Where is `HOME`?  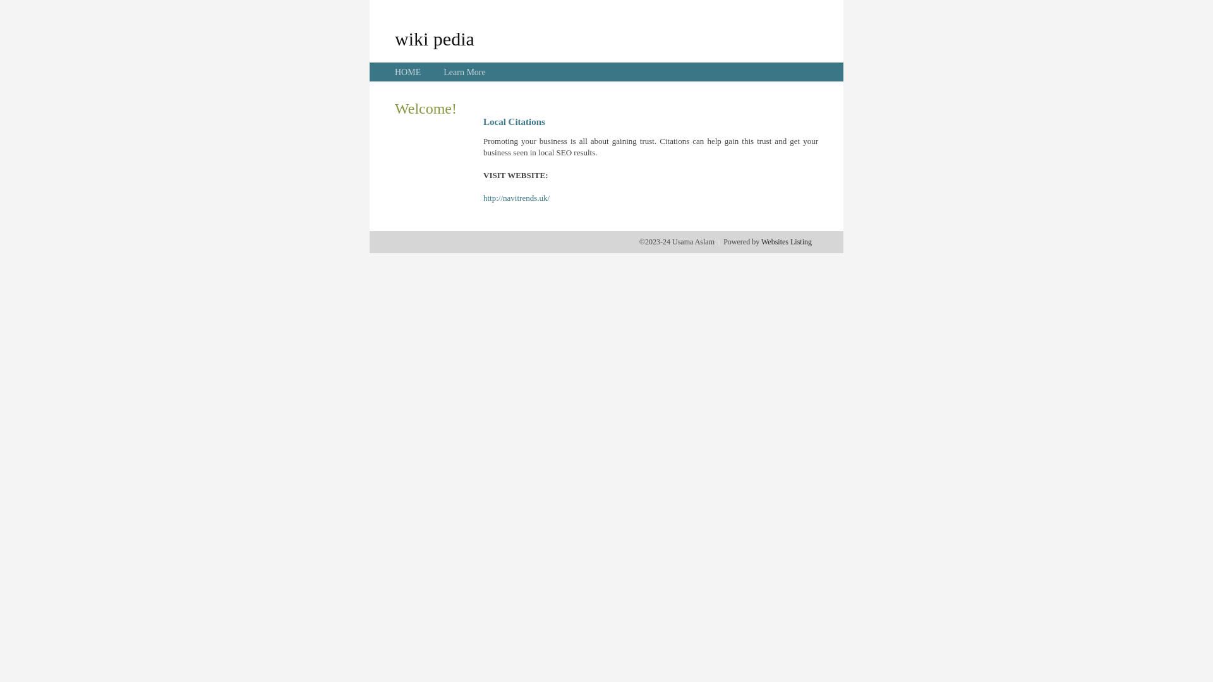 HOME is located at coordinates (408, 72).